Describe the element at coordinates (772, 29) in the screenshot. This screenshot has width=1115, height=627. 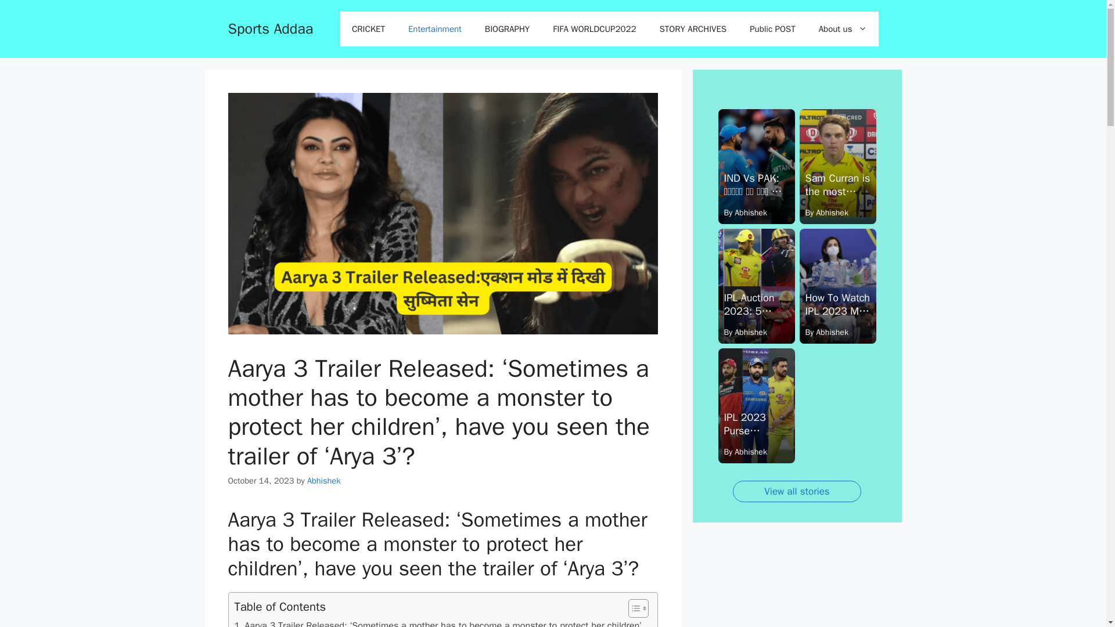
I see `Public POST` at that location.